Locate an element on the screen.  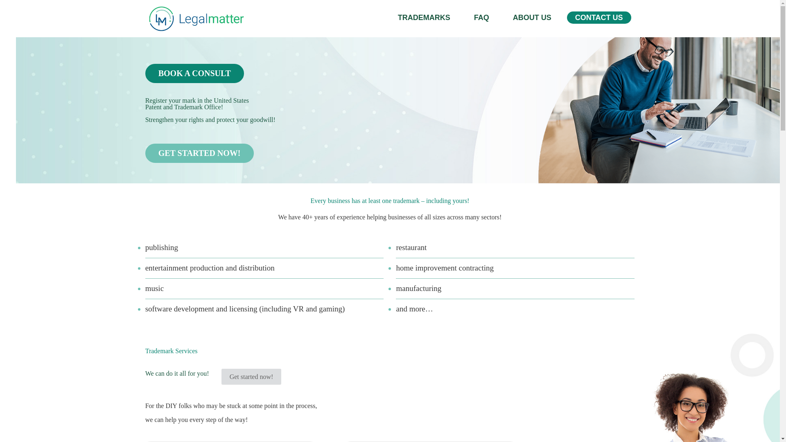
Get started now! is located at coordinates (251, 377).